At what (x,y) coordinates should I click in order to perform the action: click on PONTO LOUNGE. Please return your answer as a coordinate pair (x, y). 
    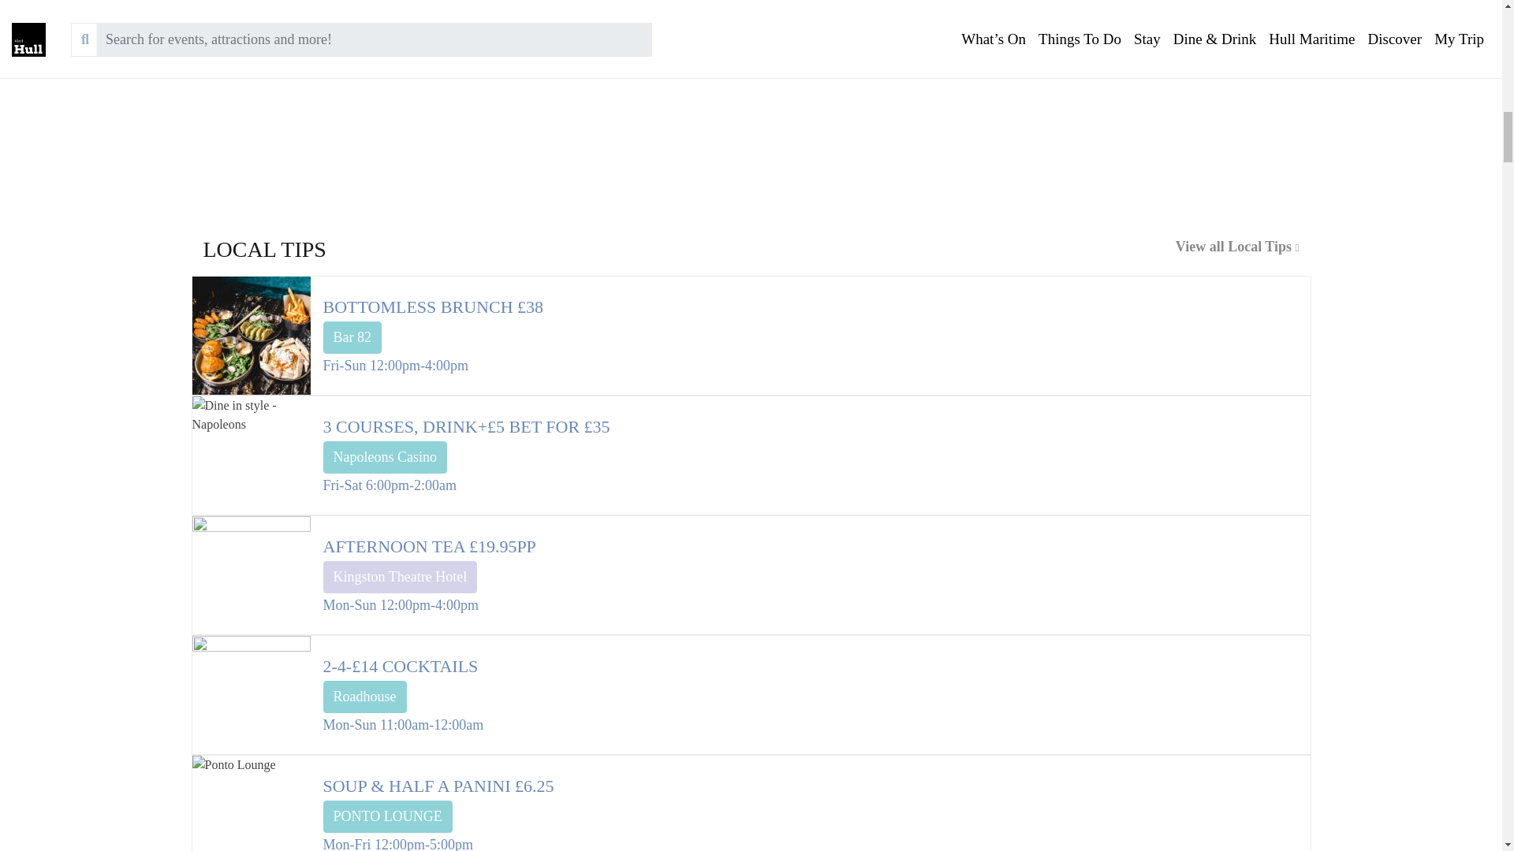
    Looking at the image, I should click on (388, 816).